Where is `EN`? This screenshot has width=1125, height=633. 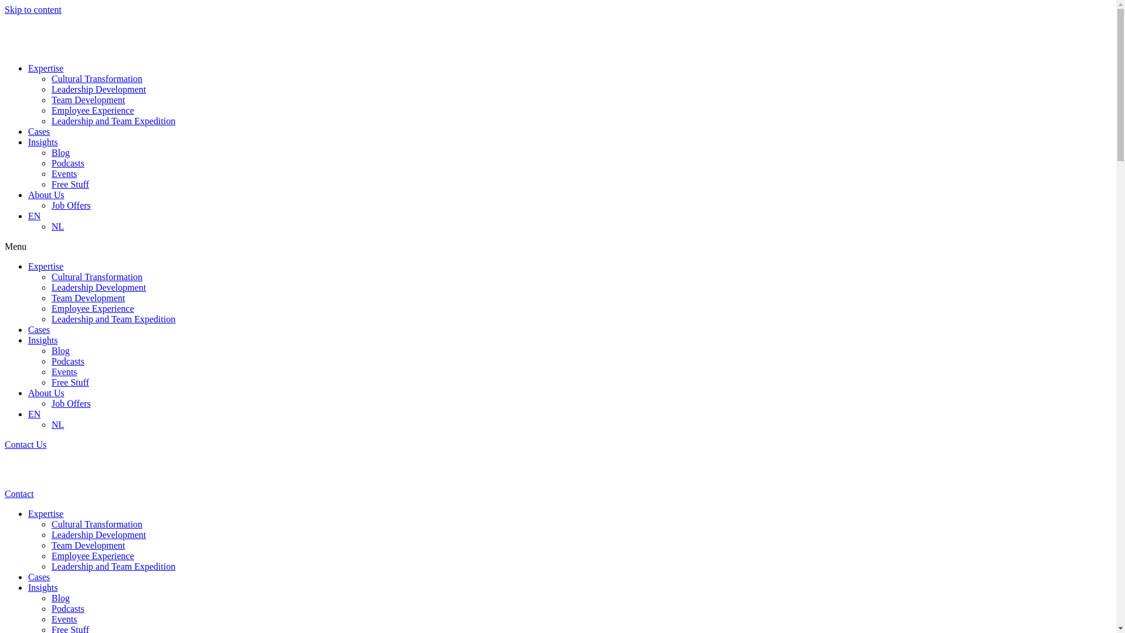 EN is located at coordinates (34, 414).